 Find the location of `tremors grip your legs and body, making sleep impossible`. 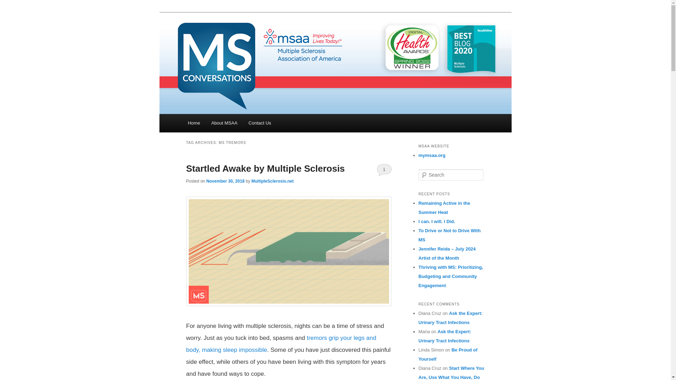

tremors grip your legs and body, making sleep impossible is located at coordinates (281, 344).